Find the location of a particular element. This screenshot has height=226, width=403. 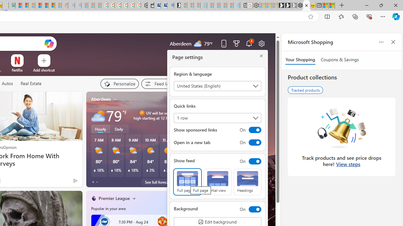

Nordace - Nordace Siena Is Not An Ordinary Backpack is located at coordinates (300, 6).